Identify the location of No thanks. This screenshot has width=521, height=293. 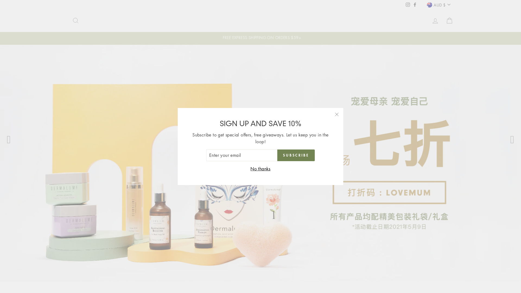
(260, 169).